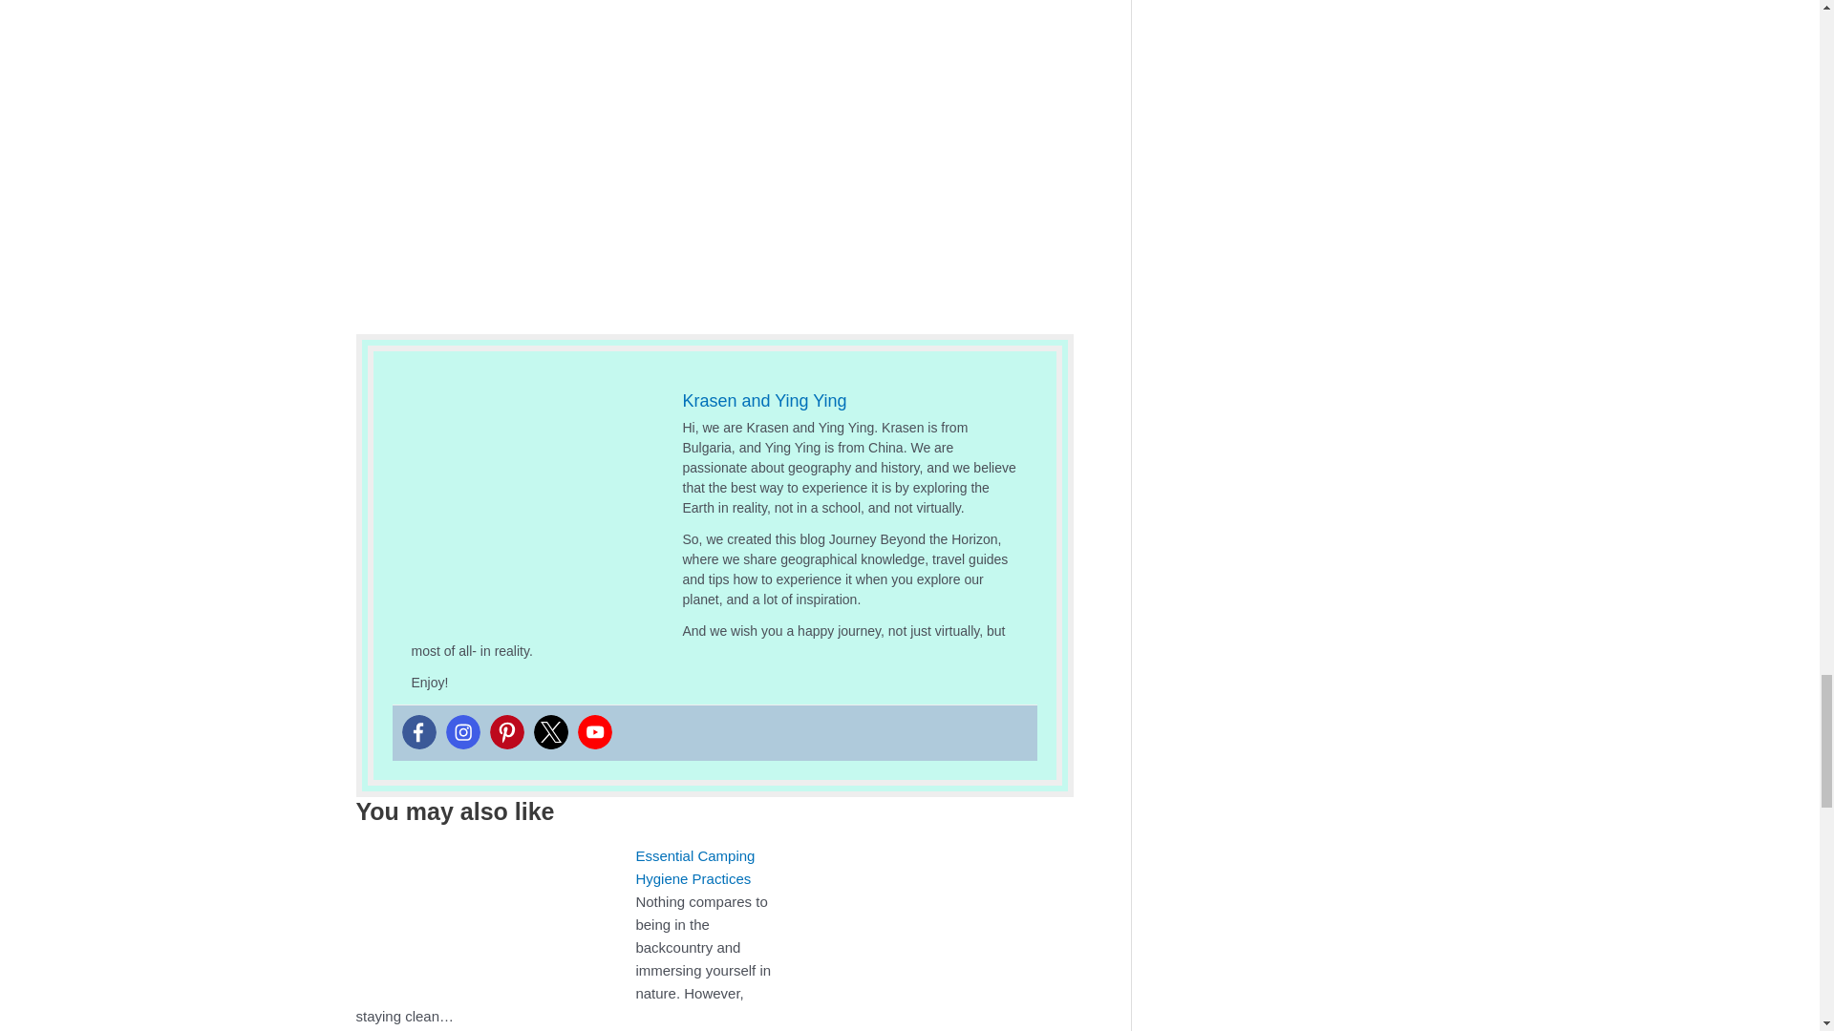 This screenshot has width=1834, height=1031. What do you see at coordinates (418, 732) in the screenshot?
I see `Facebook` at bounding box center [418, 732].